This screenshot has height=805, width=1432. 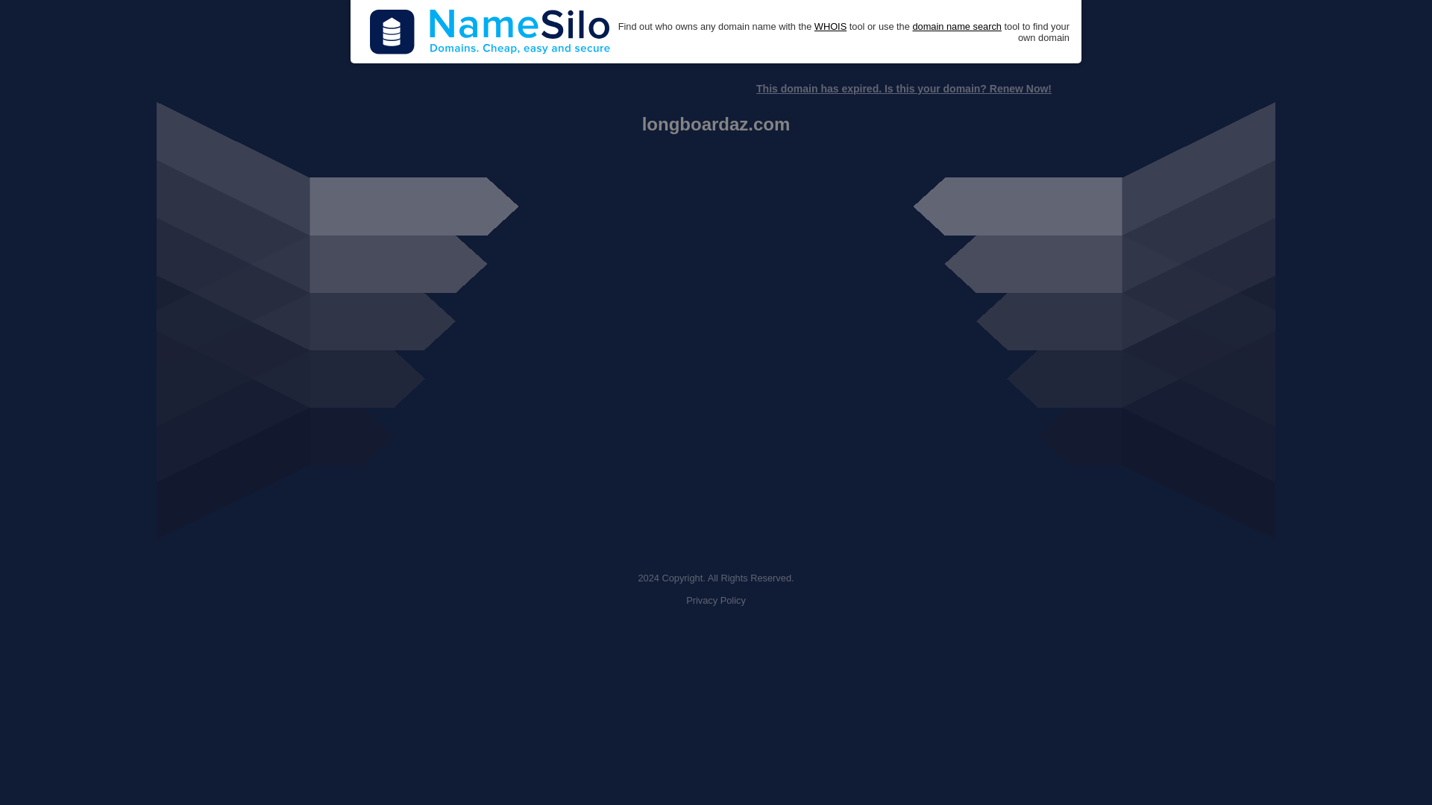 I want to click on This domain has expired. Is this your domain? Renew Now!, so click(x=903, y=89).